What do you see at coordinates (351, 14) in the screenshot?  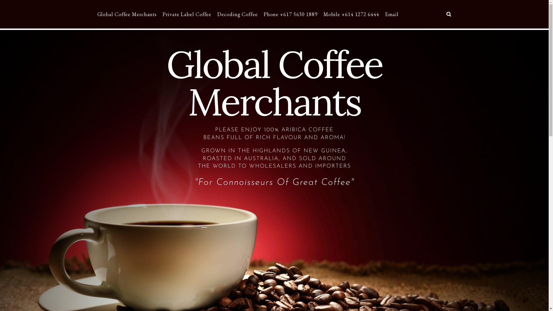 I see `Mobile +614 1272 6444` at bounding box center [351, 14].